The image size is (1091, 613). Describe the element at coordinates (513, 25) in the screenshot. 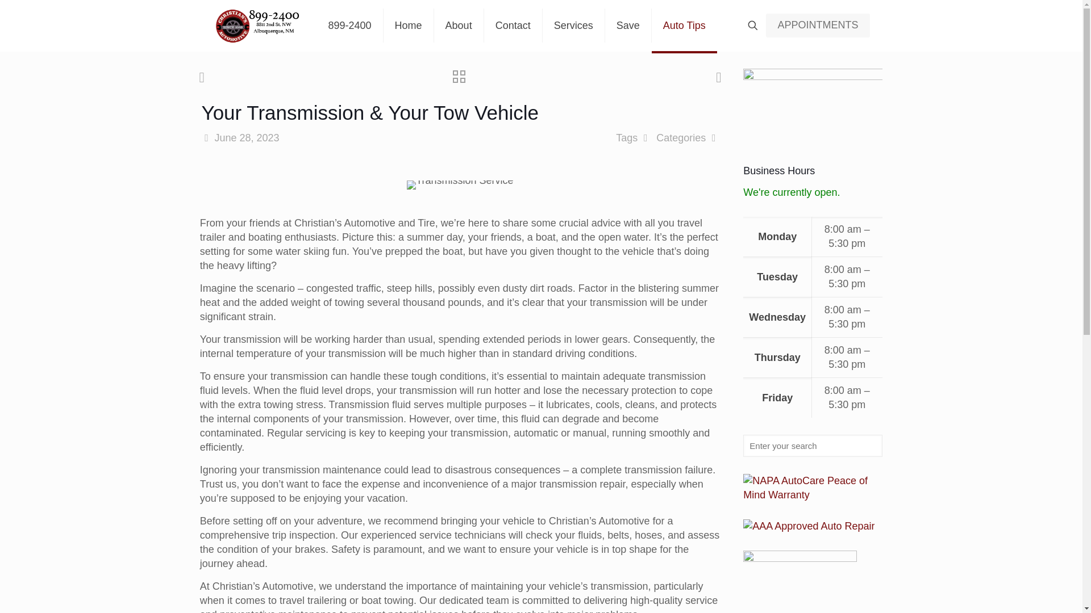

I see `Contact` at that location.